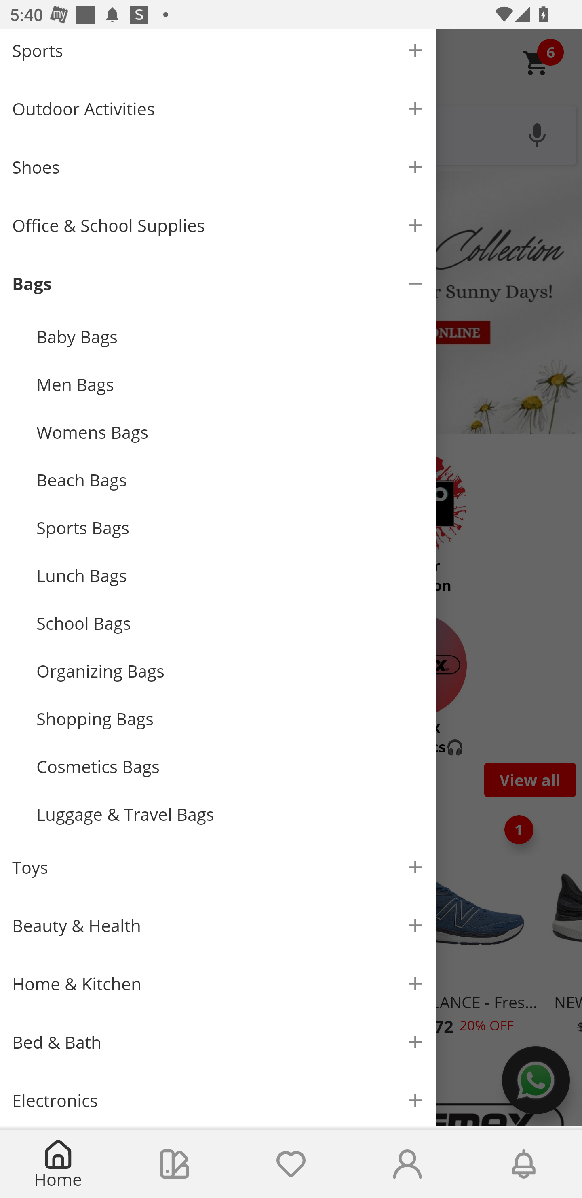 This screenshot has height=1198, width=582. I want to click on Baby Bags, so click(230, 336).